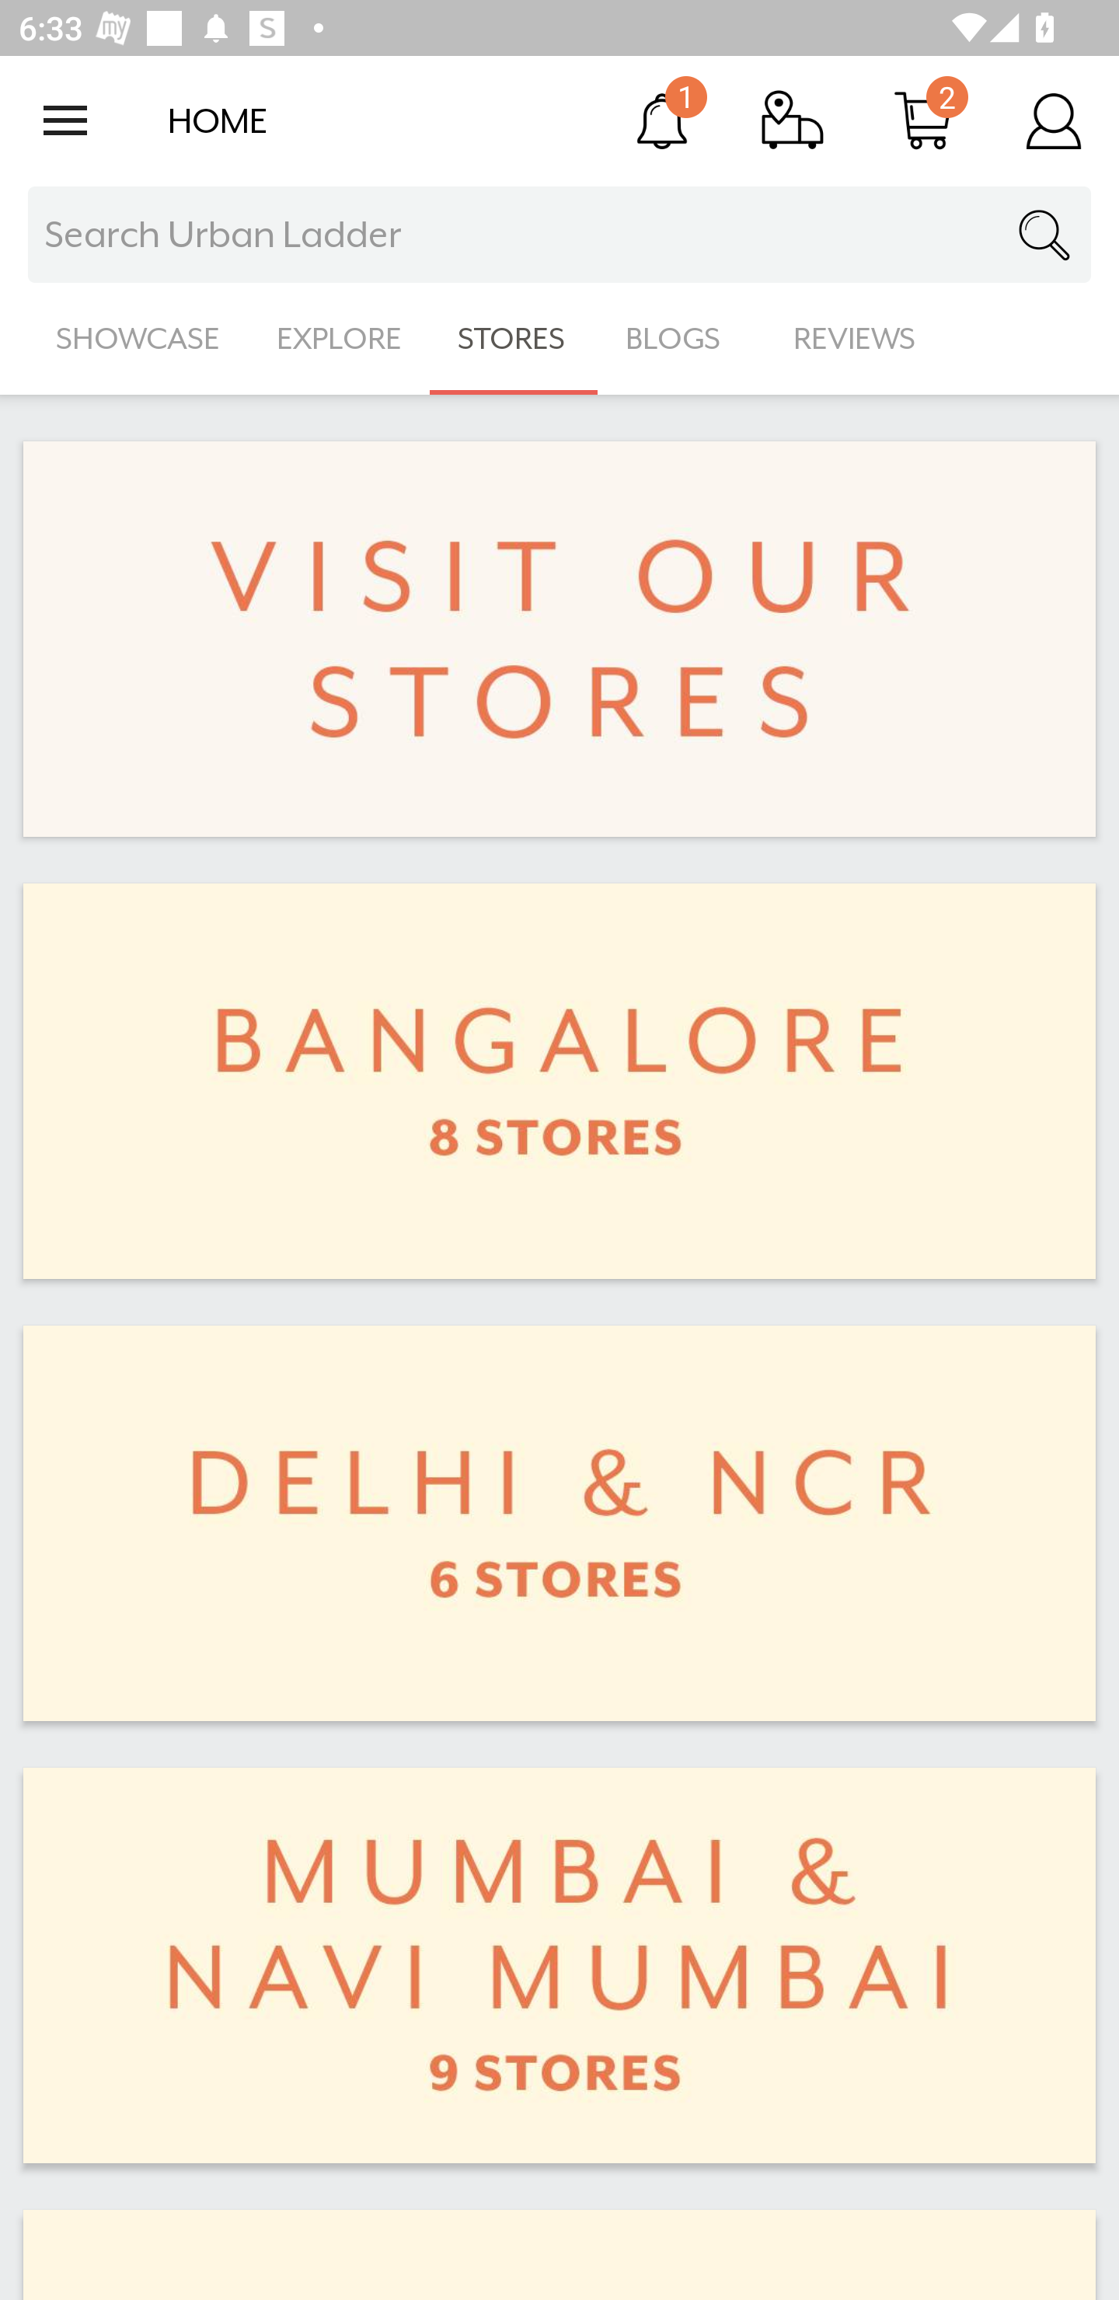 The height and width of the screenshot is (2300, 1119). Describe the element at coordinates (855, 339) in the screenshot. I see `REVIEWS` at that location.